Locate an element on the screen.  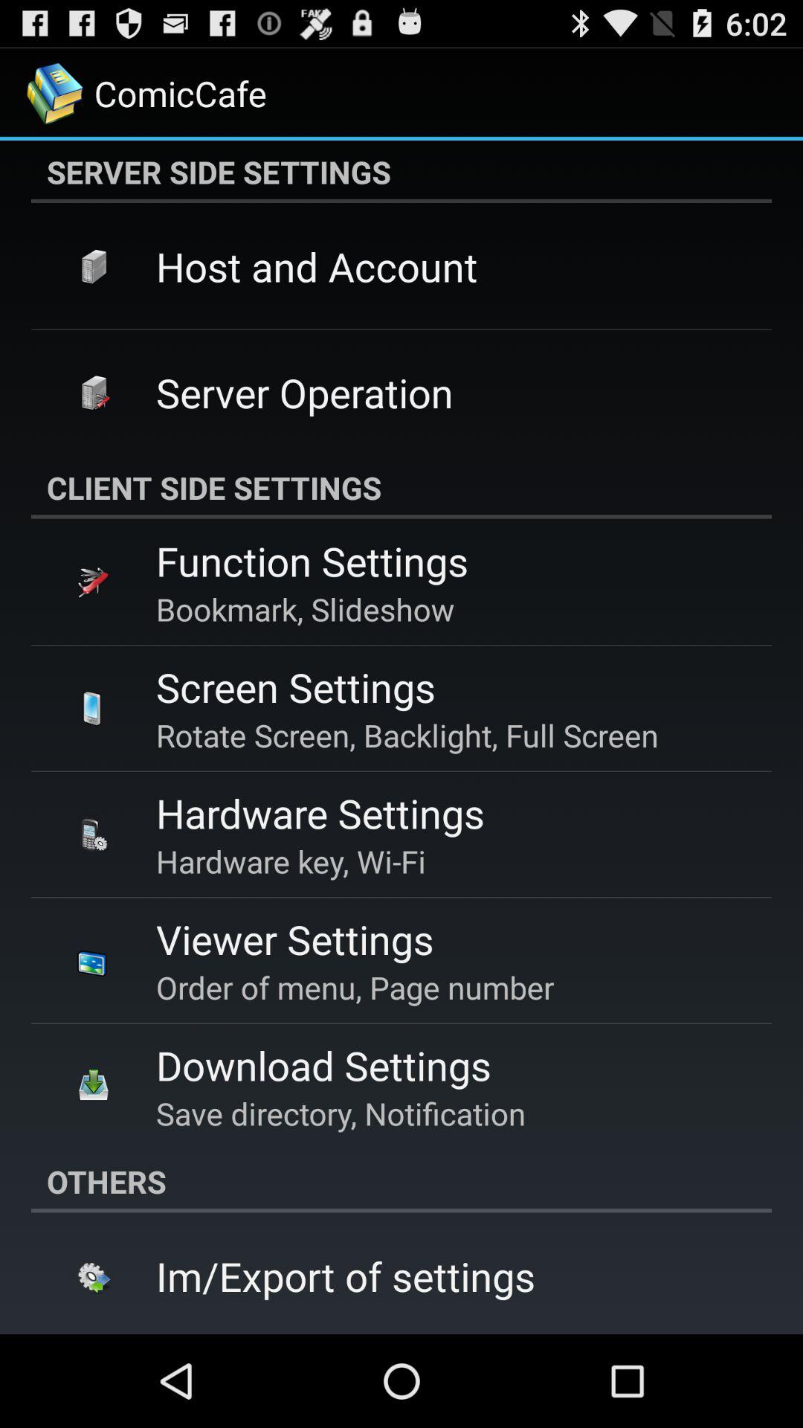
click download settings is located at coordinates (323, 1065).